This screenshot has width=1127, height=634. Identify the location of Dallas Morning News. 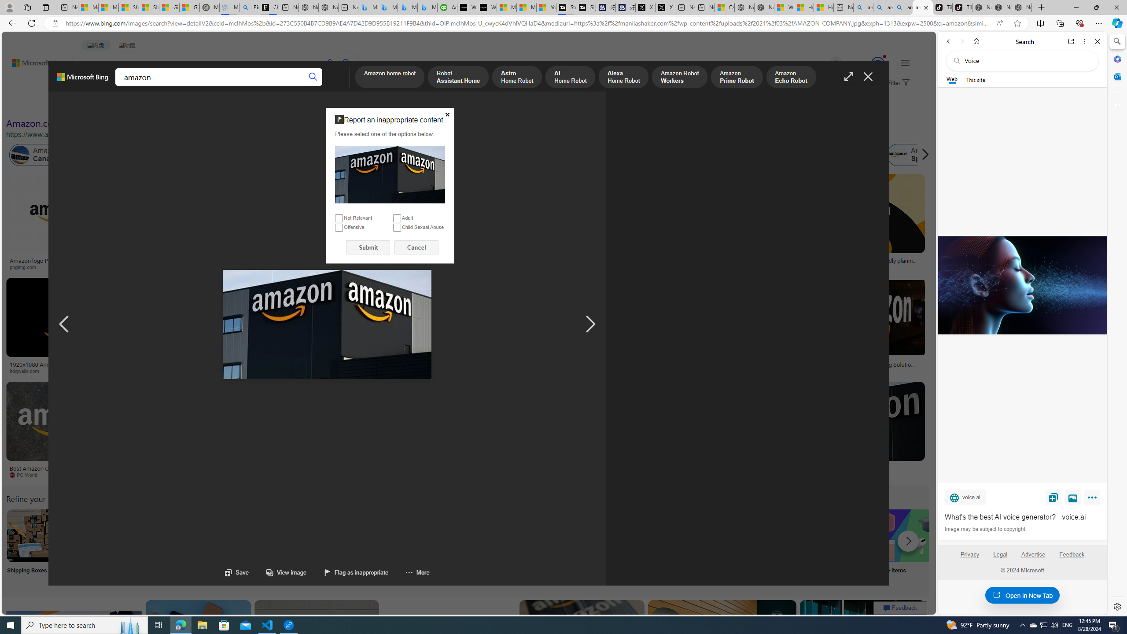
(613, 371).